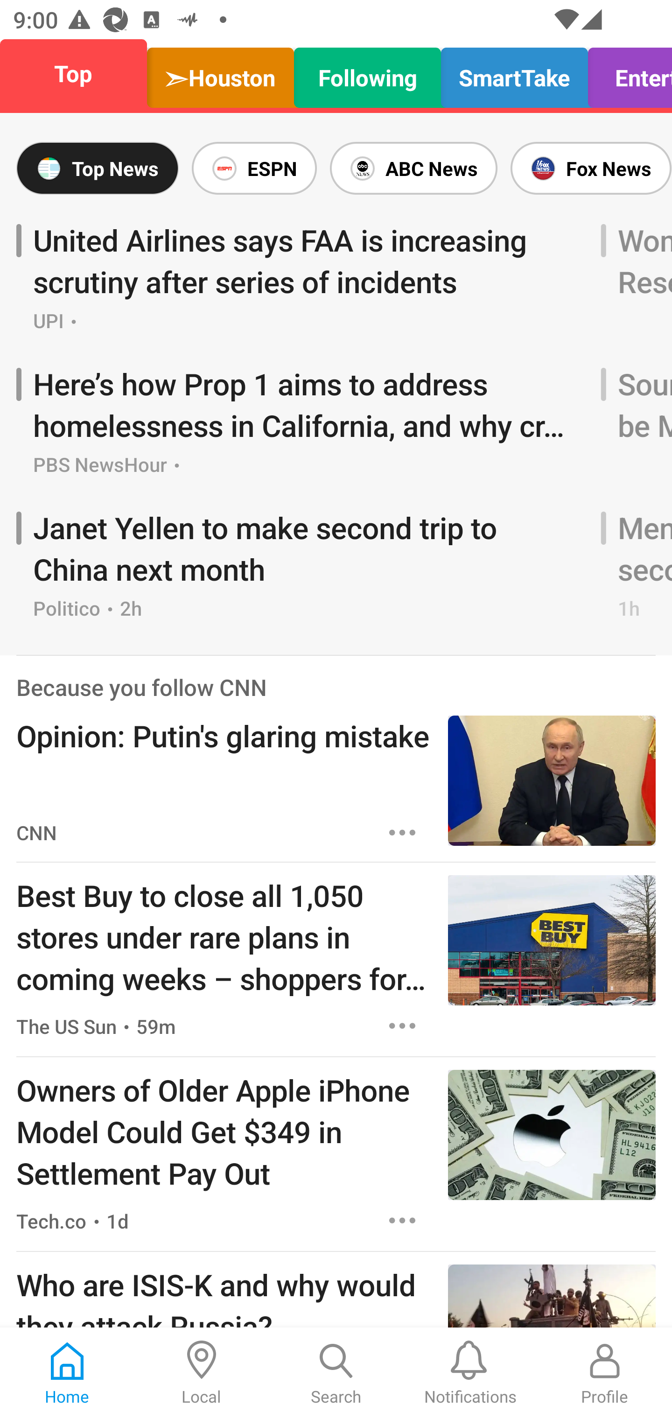 The height and width of the screenshot is (1419, 672). Describe the element at coordinates (588, 168) in the screenshot. I see `Fox News` at that location.